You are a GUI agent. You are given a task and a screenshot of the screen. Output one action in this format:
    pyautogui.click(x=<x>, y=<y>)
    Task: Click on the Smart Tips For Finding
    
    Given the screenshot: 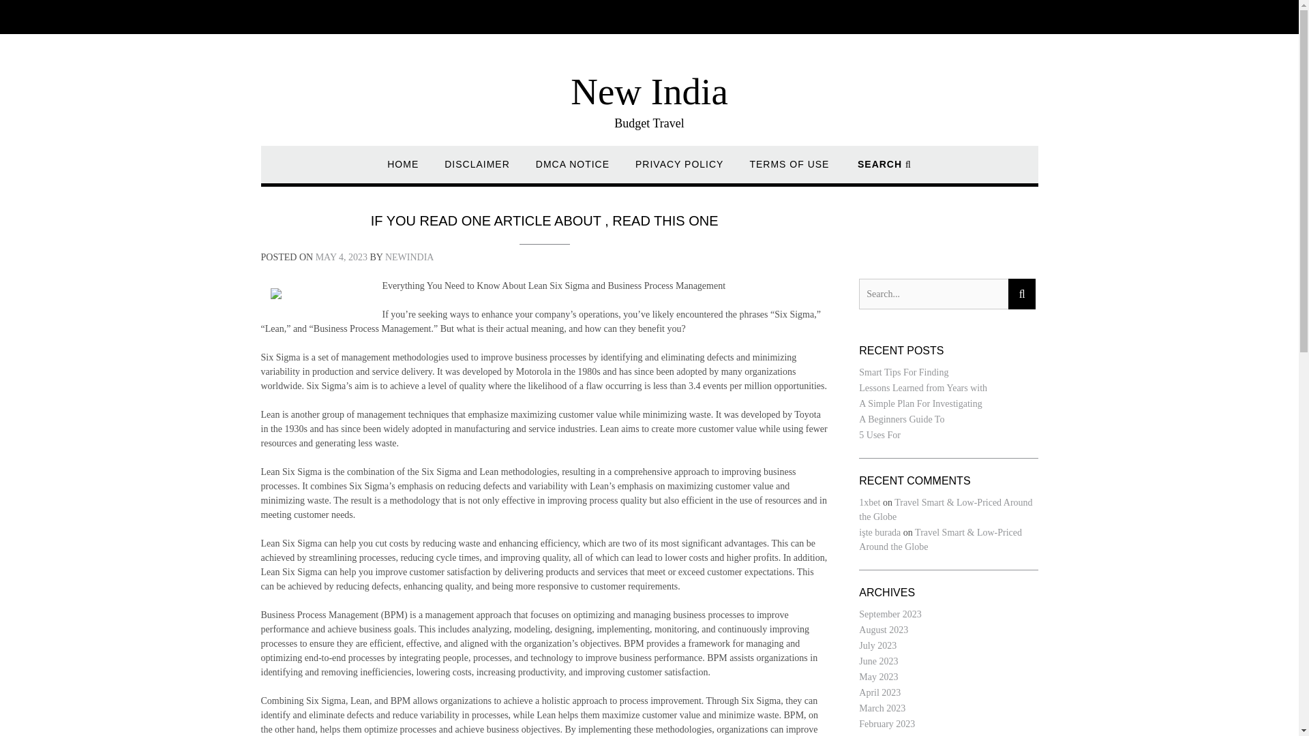 What is the action you would take?
    pyautogui.click(x=903, y=372)
    